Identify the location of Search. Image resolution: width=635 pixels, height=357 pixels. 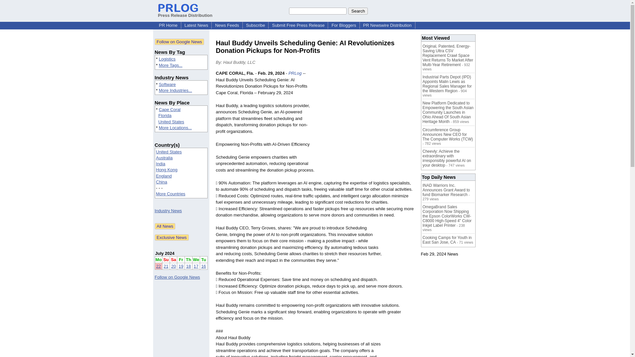
(358, 11).